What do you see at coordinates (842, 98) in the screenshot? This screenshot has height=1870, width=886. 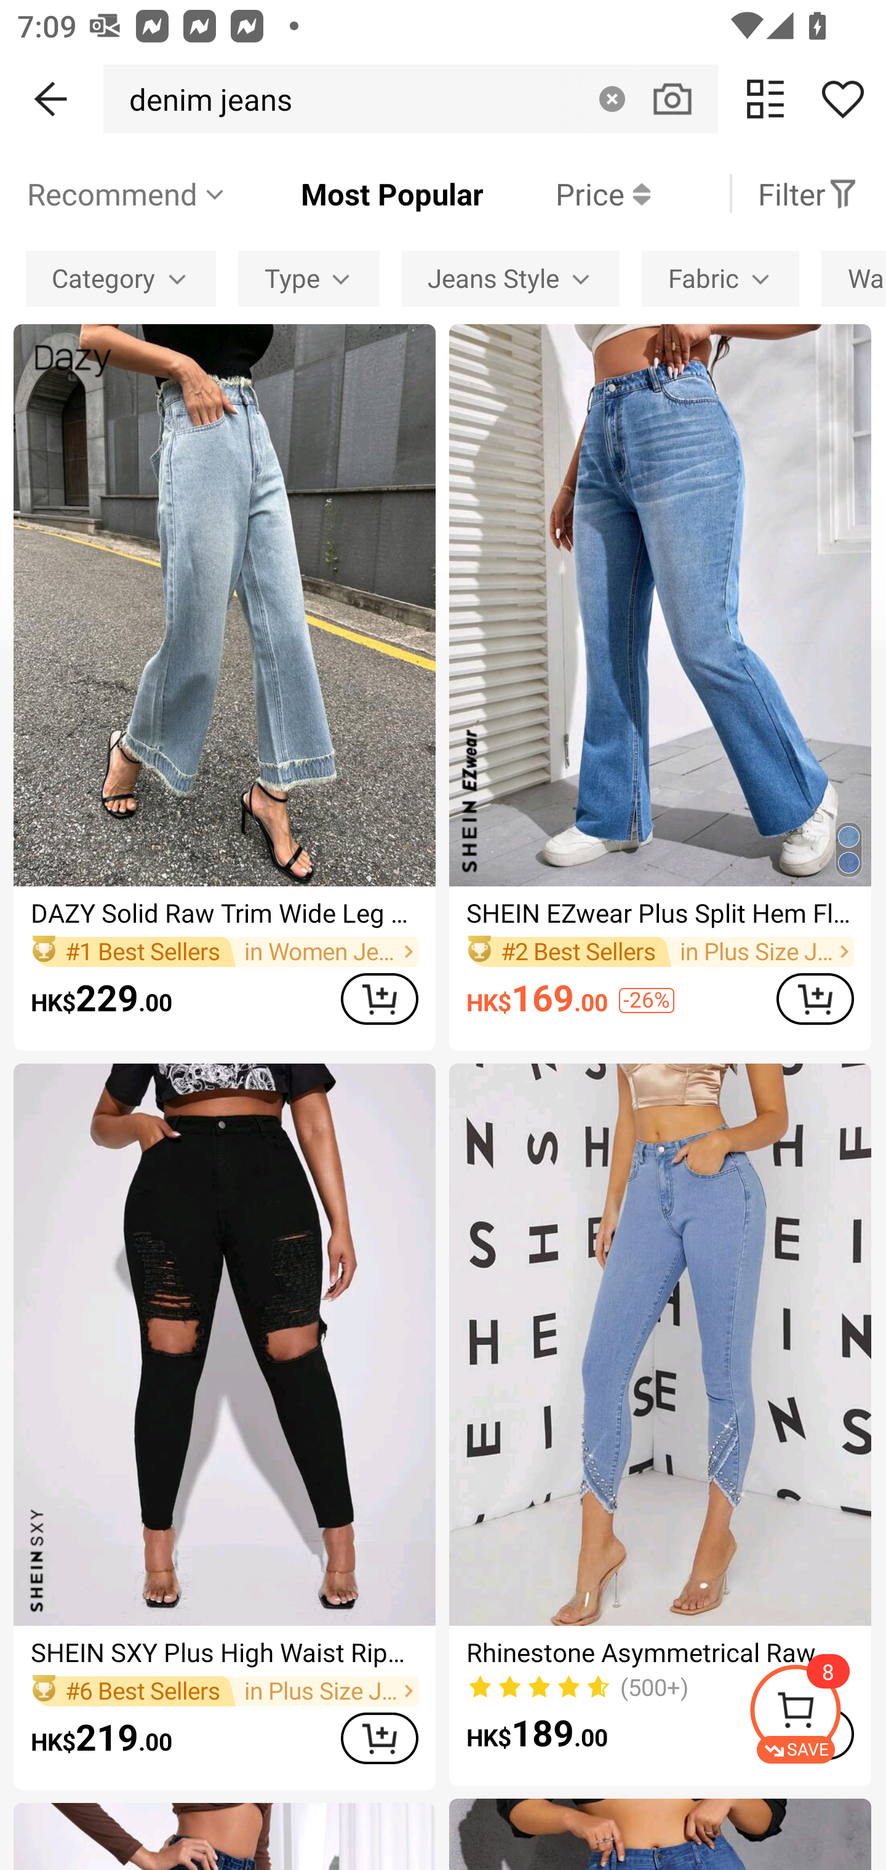 I see `Share` at bounding box center [842, 98].